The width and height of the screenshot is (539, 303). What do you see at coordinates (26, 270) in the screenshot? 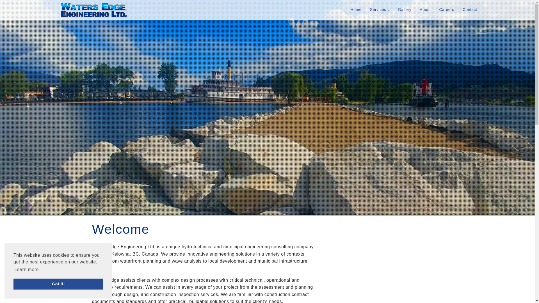
I see `Learn more` at bounding box center [26, 270].